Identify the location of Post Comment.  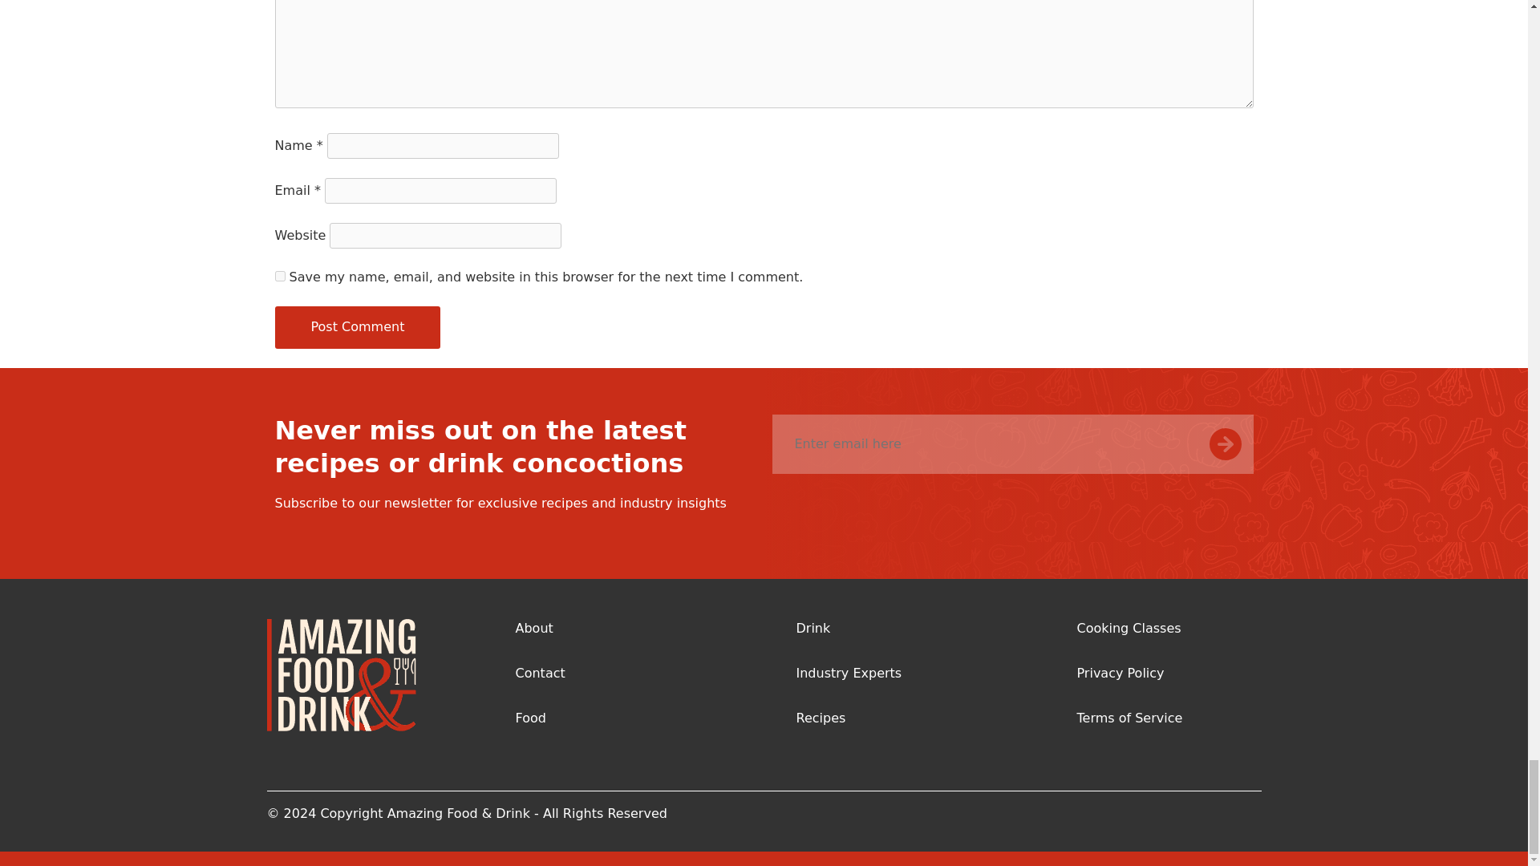
(357, 327).